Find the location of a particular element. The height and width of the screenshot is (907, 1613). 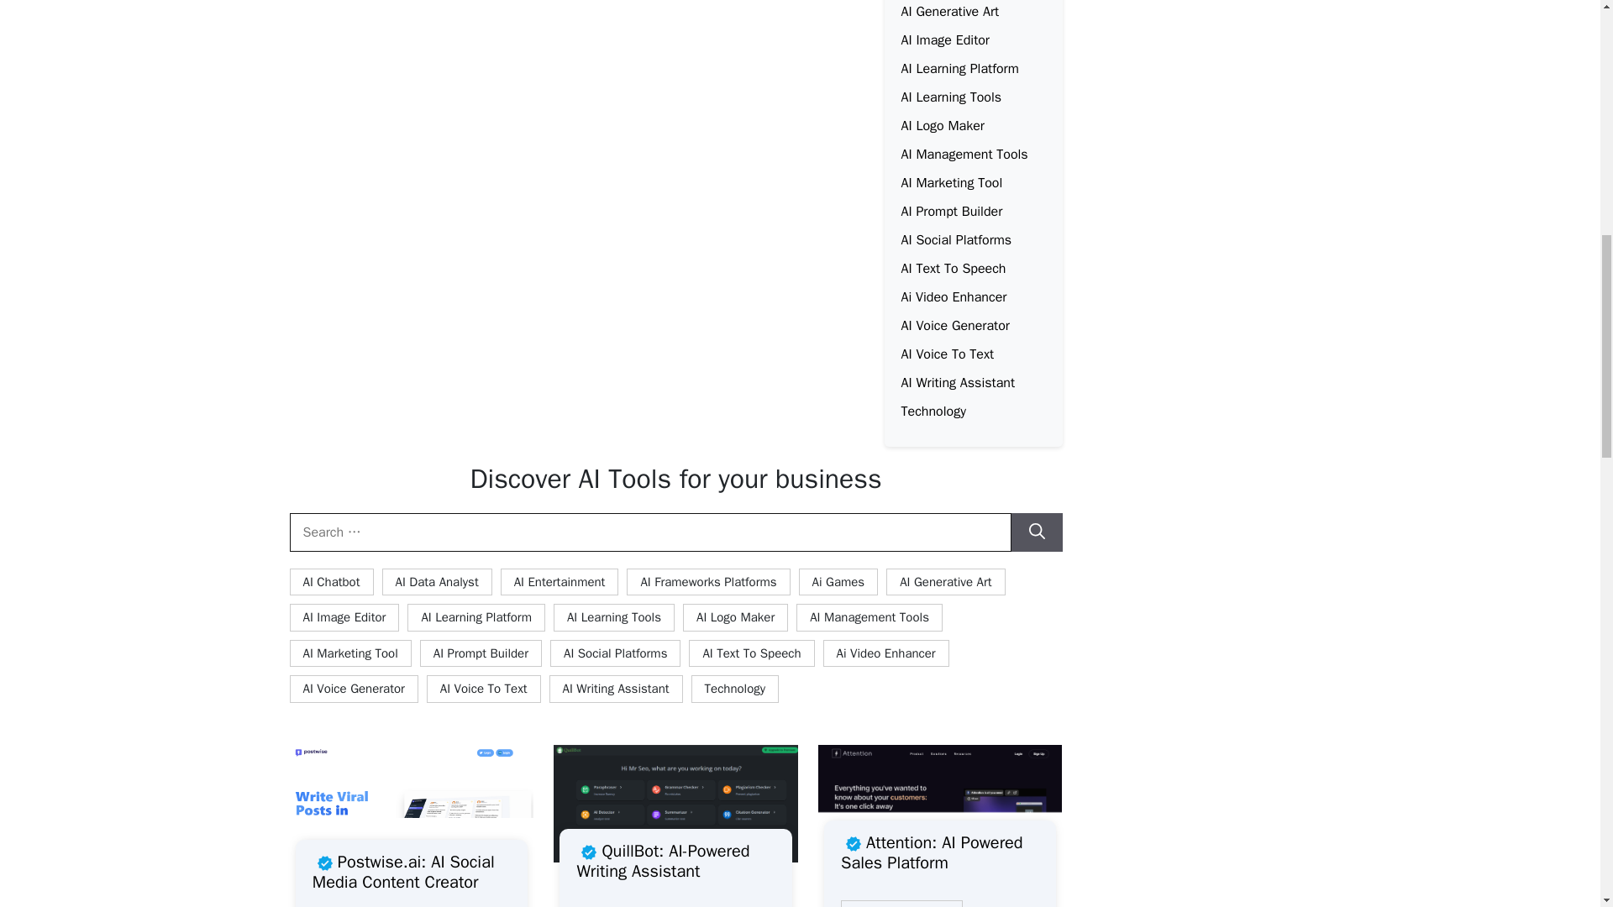

AI Learning Platform is located at coordinates (959, 69).